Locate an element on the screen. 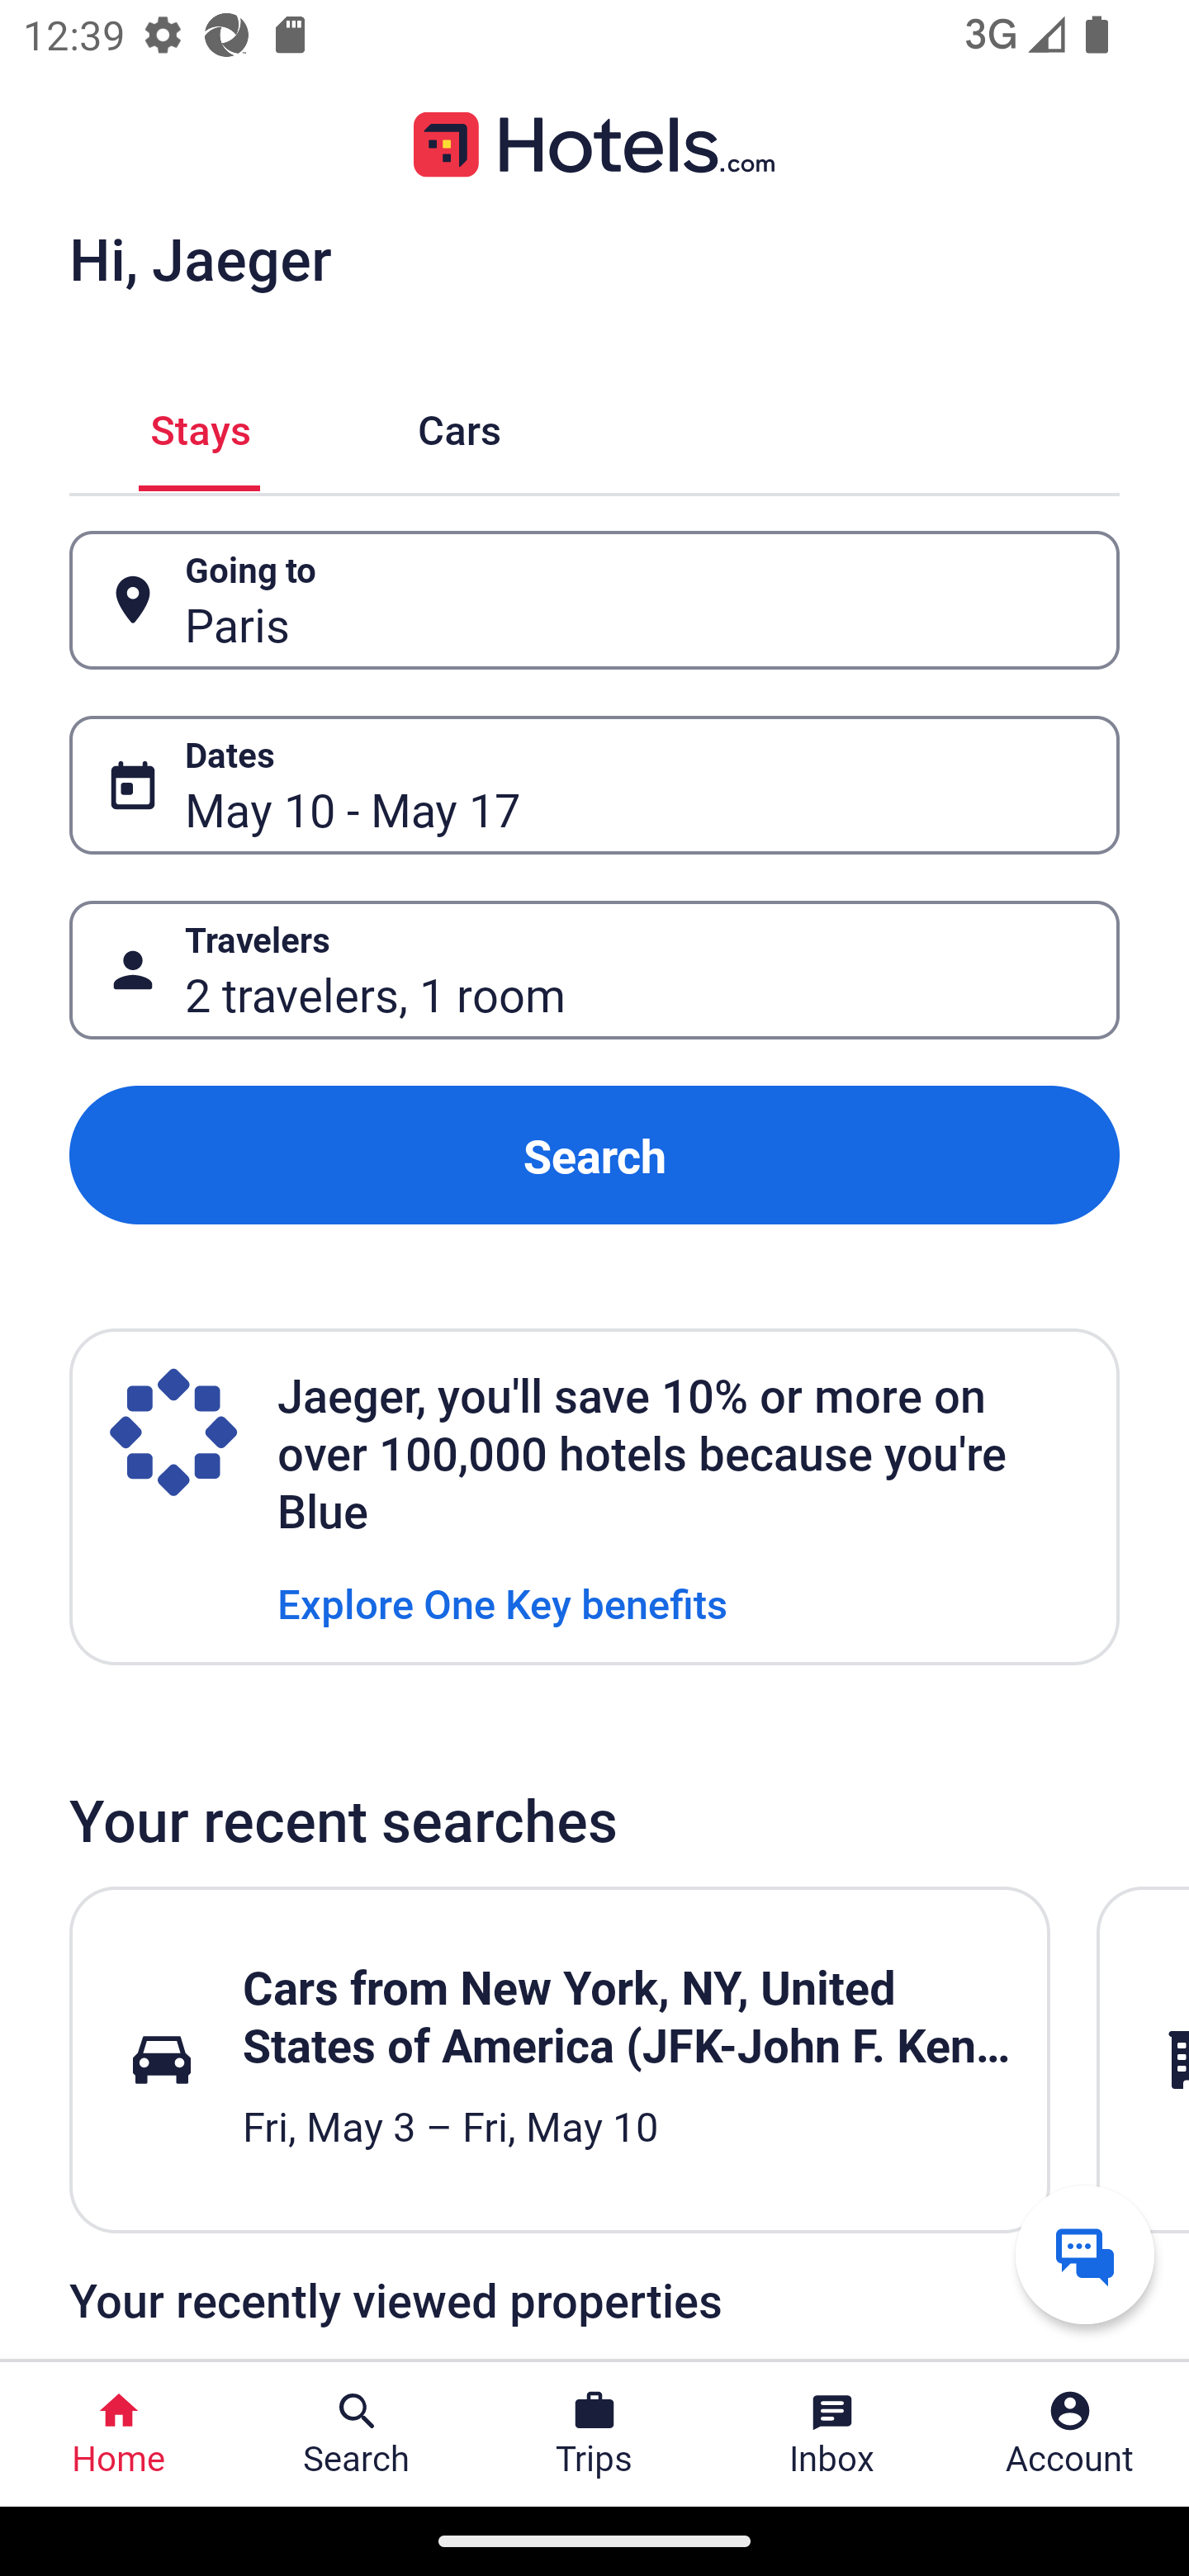 This screenshot has height=2576, width=1189. Going to Button Paris is located at coordinates (594, 599).